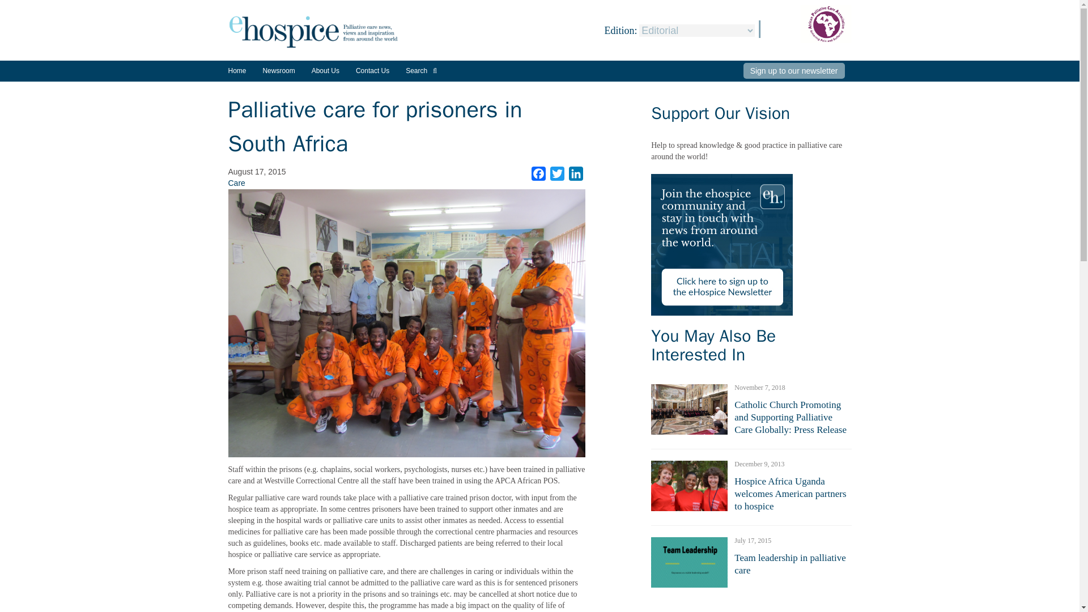  What do you see at coordinates (325, 70) in the screenshot?
I see `About Us` at bounding box center [325, 70].